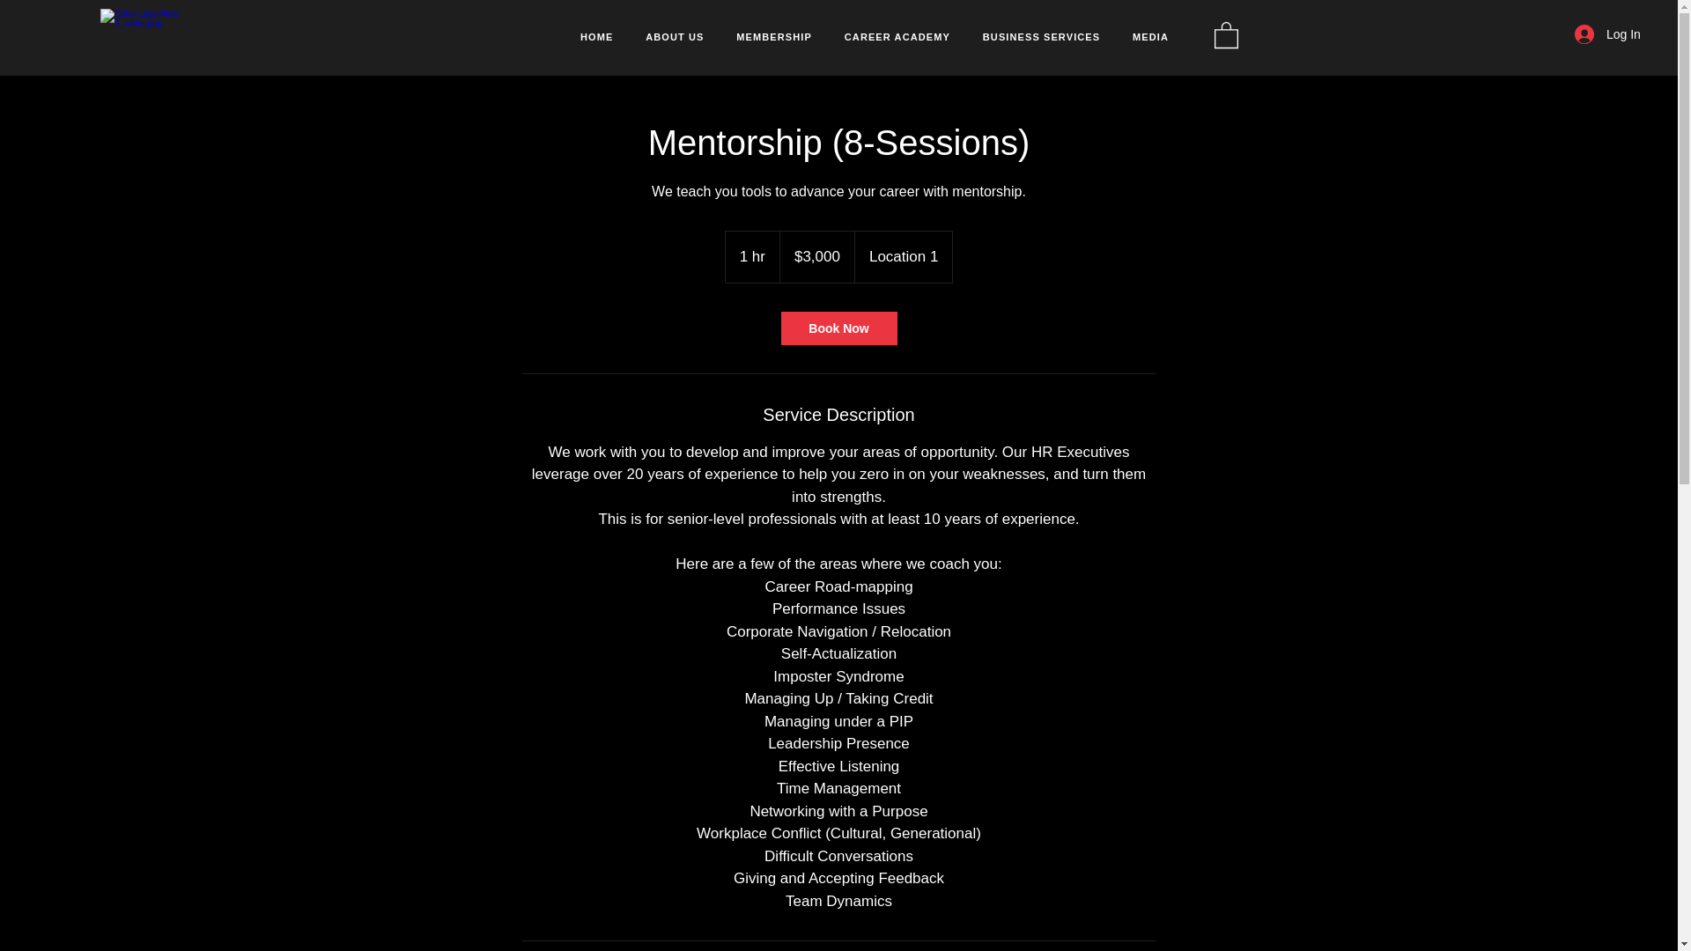 This screenshot has height=951, width=1691. I want to click on Book Now, so click(838, 328).